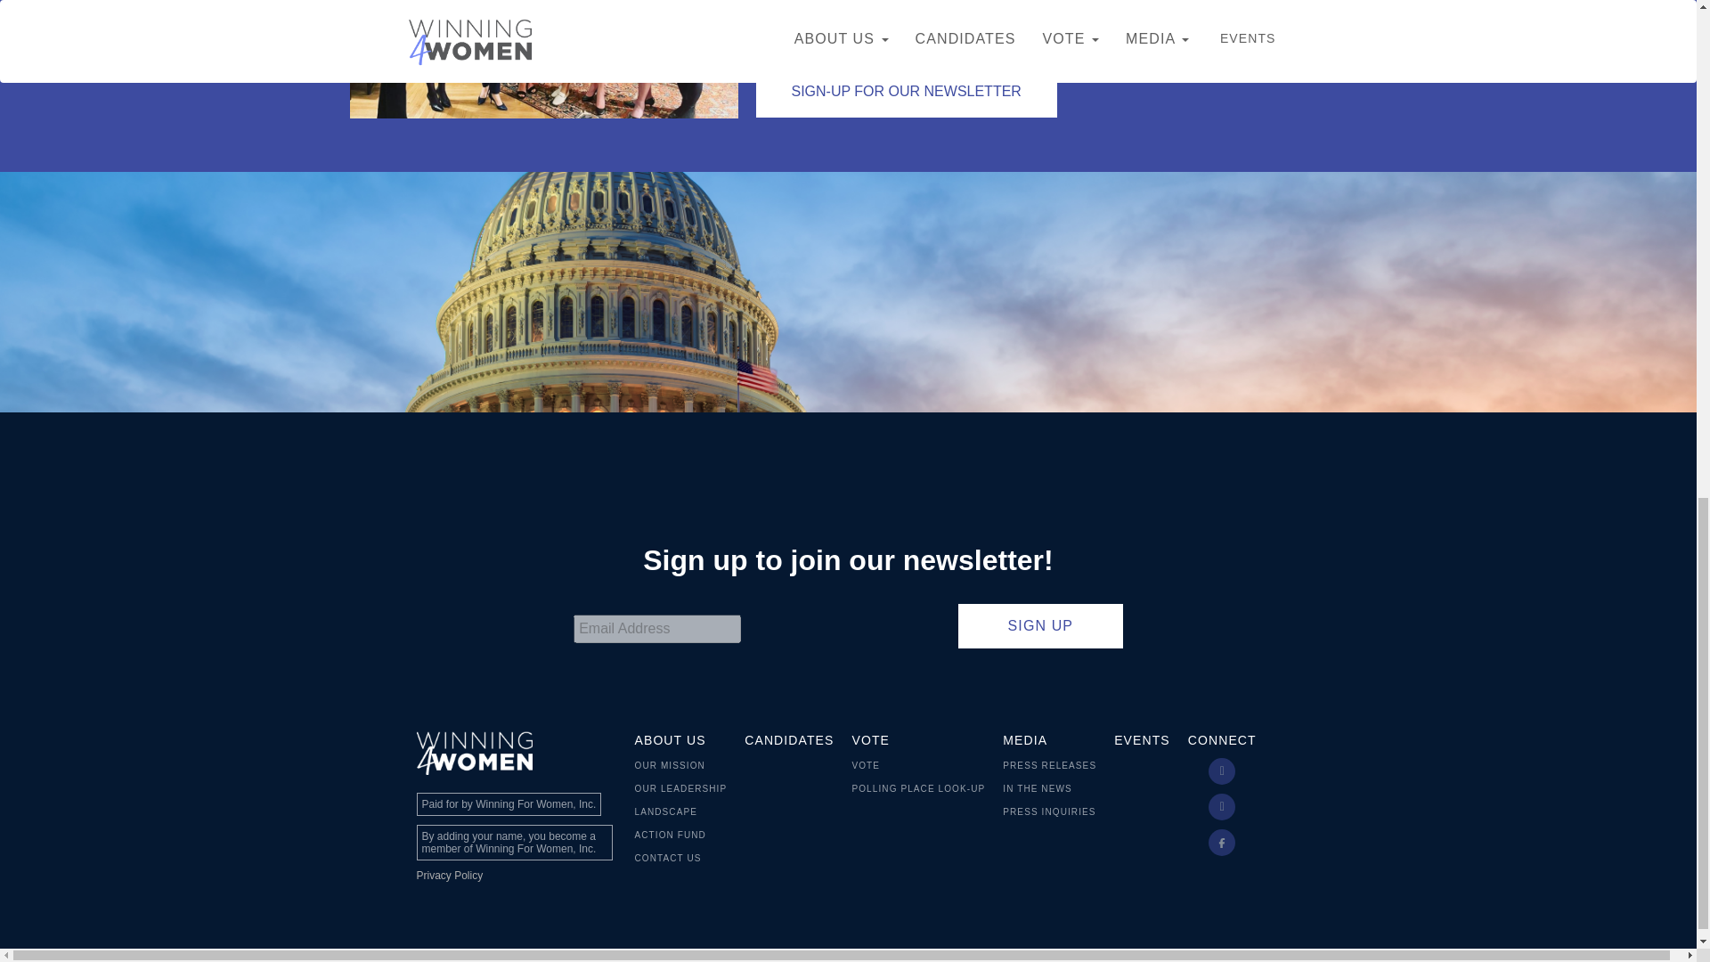 Image resolution: width=1710 pixels, height=962 pixels. What do you see at coordinates (1222, 807) in the screenshot?
I see `instagram` at bounding box center [1222, 807].